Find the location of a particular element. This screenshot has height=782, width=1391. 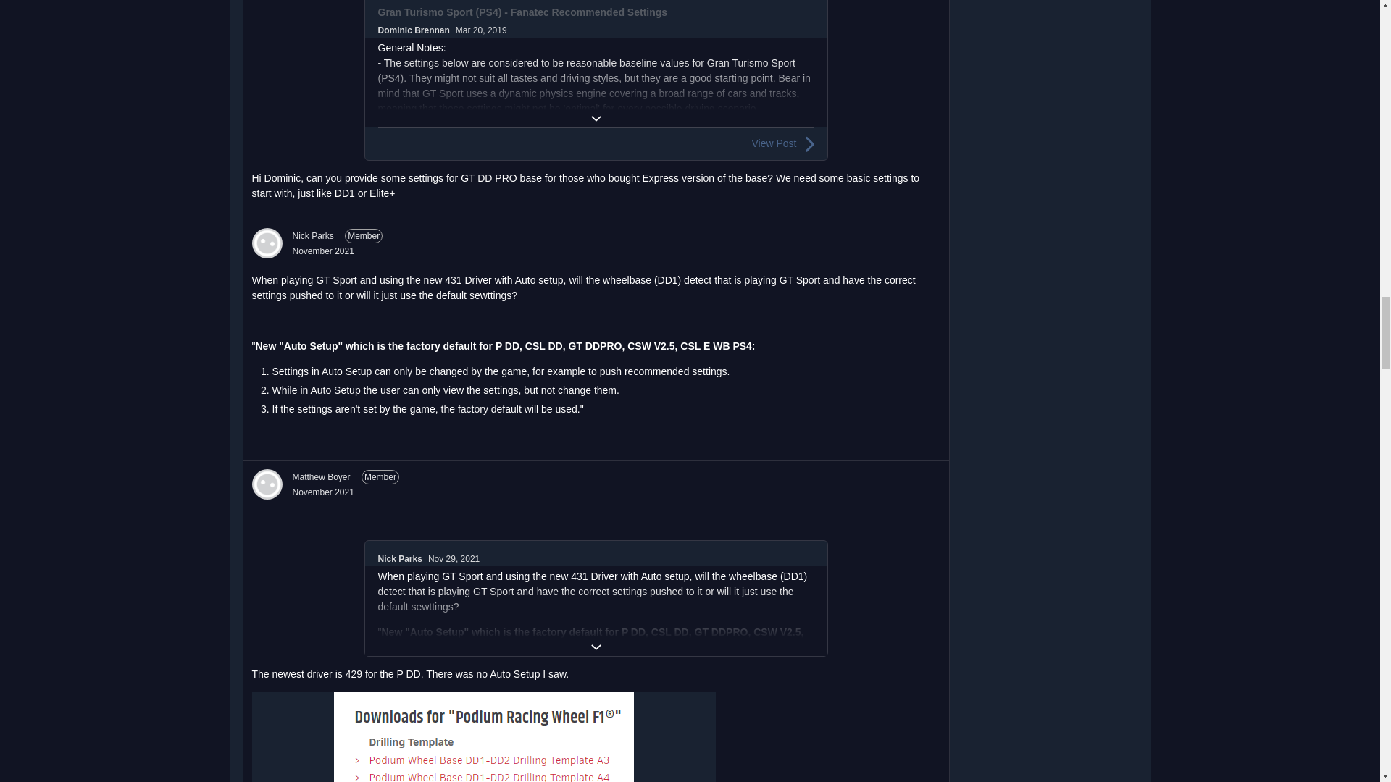

Expand is located at coordinates (596, 119).